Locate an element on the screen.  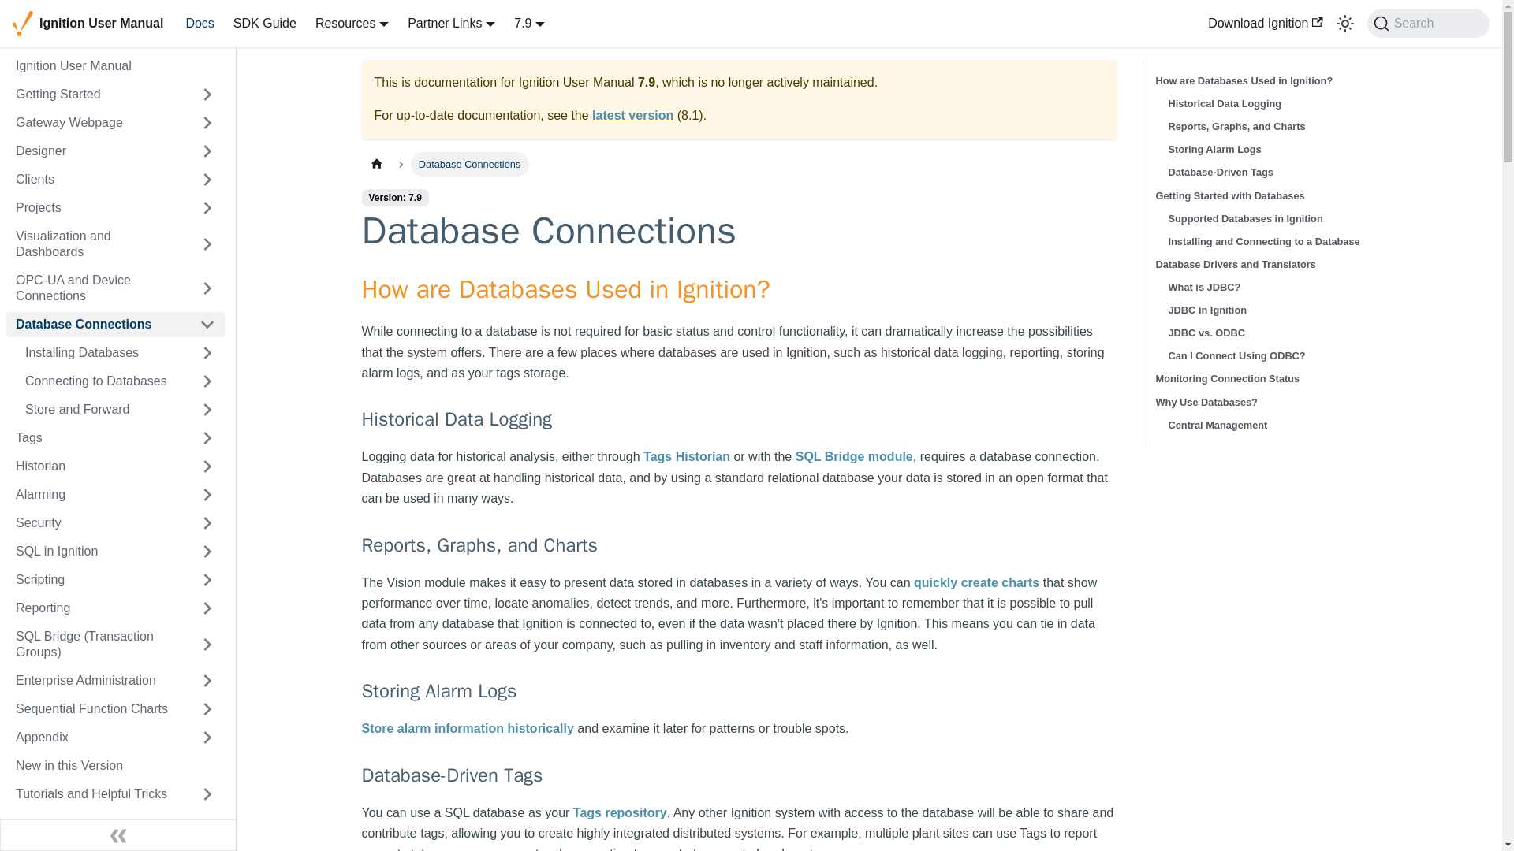
OPC-UA and Device Connections is located at coordinates (98, 288).